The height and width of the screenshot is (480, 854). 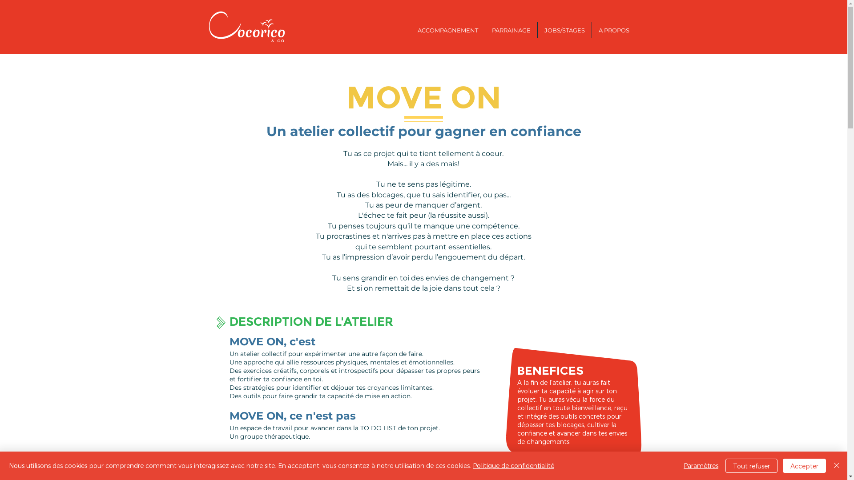 I want to click on A PROPOS, so click(x=614, y=30).